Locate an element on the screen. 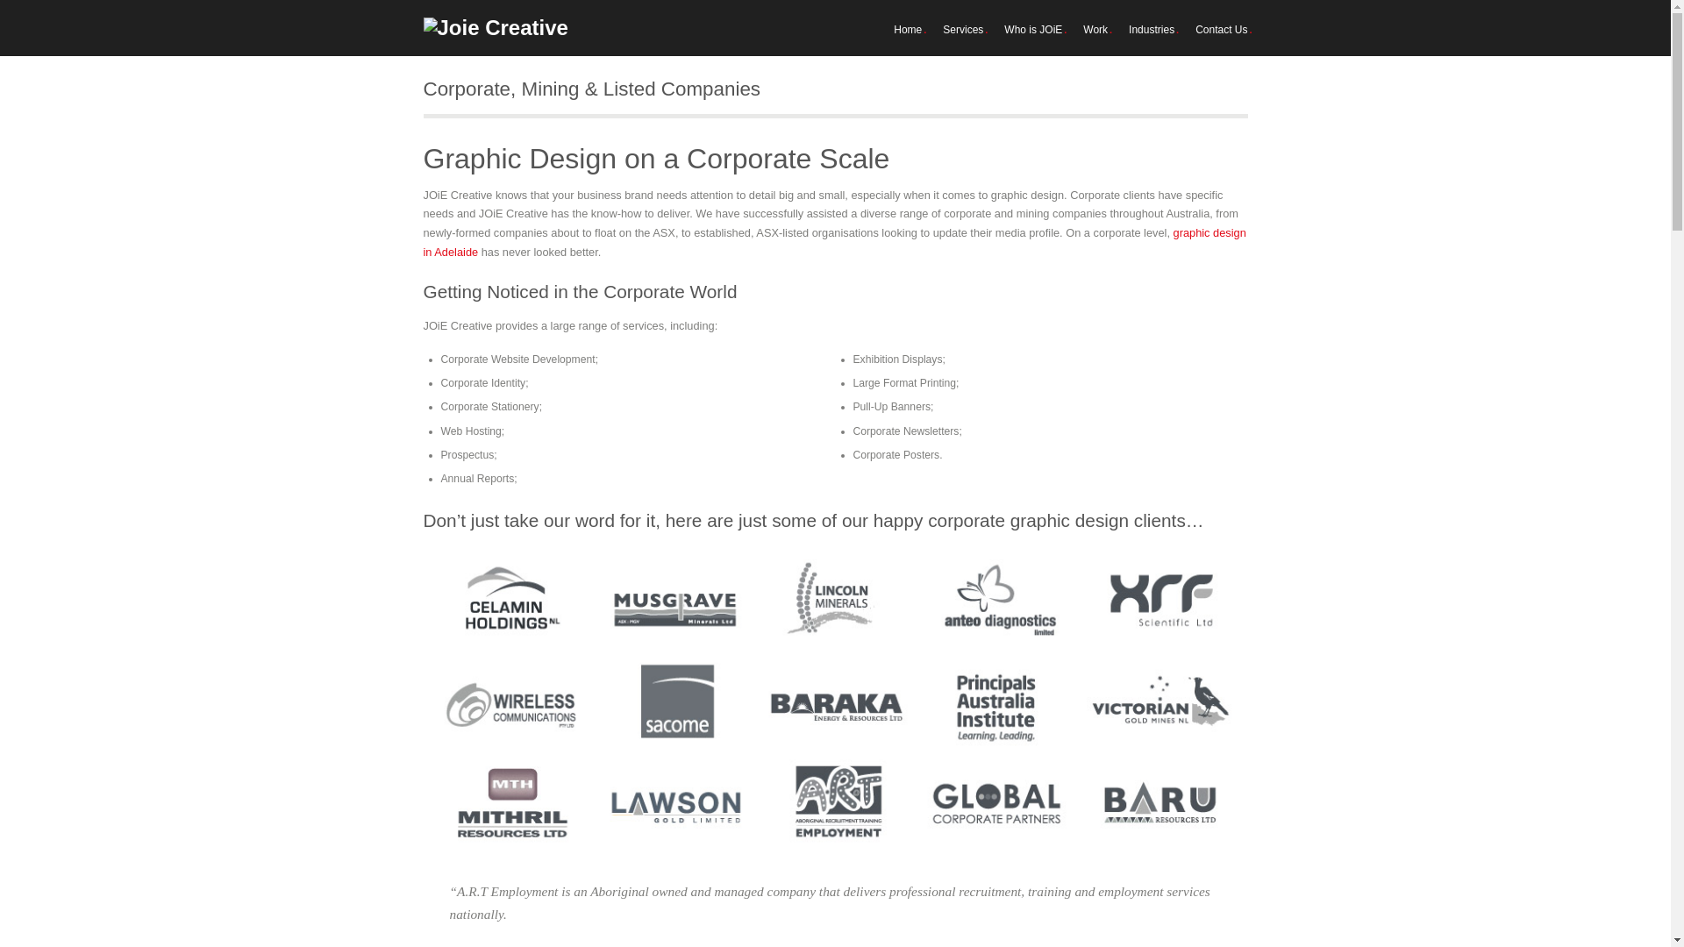 This screenshot has height=947, width=1684. Contact Us is located at coordinates (1221, 30).